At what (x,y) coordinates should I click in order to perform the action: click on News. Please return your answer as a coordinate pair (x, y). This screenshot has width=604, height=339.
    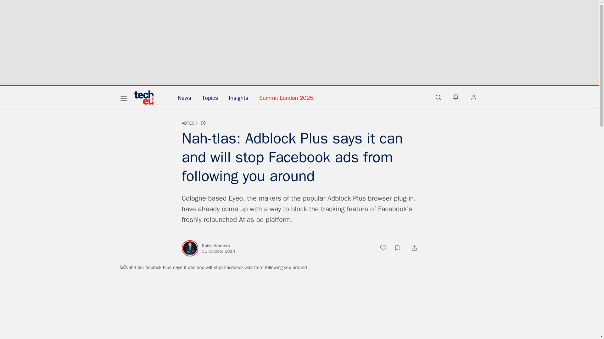
    Looking at the image, I should click on (184, 98).